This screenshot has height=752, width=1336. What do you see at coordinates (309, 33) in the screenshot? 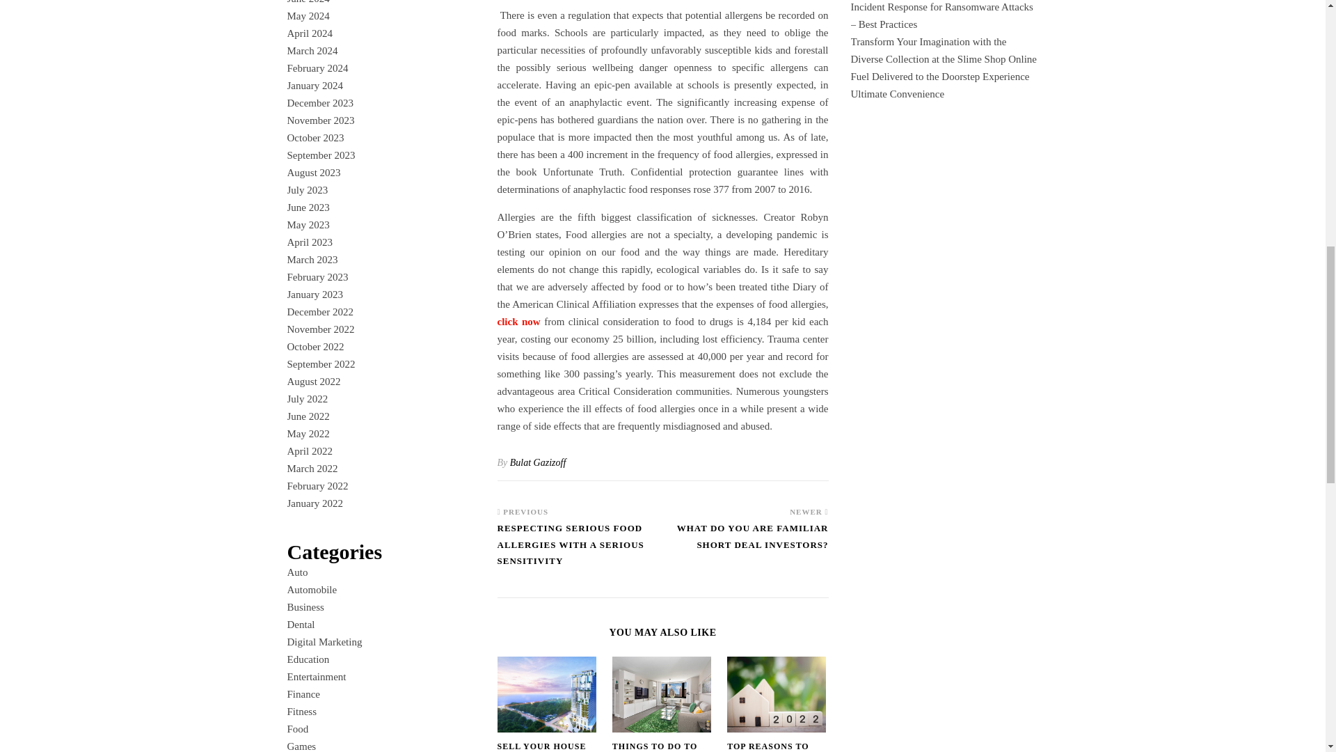
I see `April 2024` at bounding box center [309, 33].